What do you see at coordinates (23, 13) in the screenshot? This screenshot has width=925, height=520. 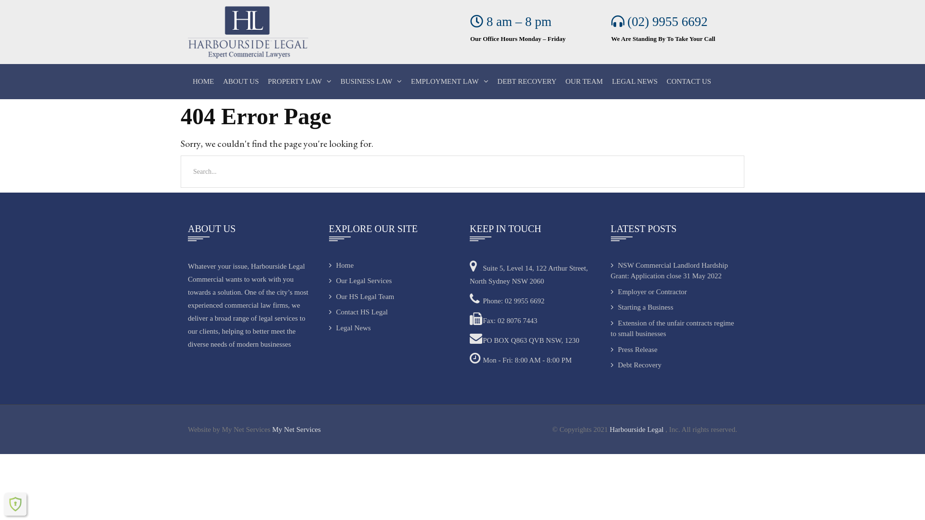 I see `Search` at bounding box center [23, 13].